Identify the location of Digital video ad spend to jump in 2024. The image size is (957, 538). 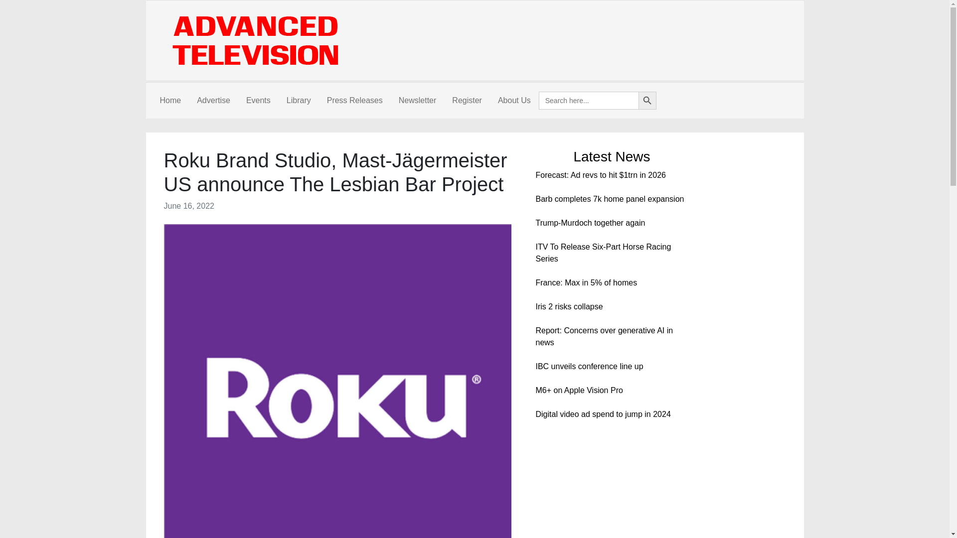
(603, 414).